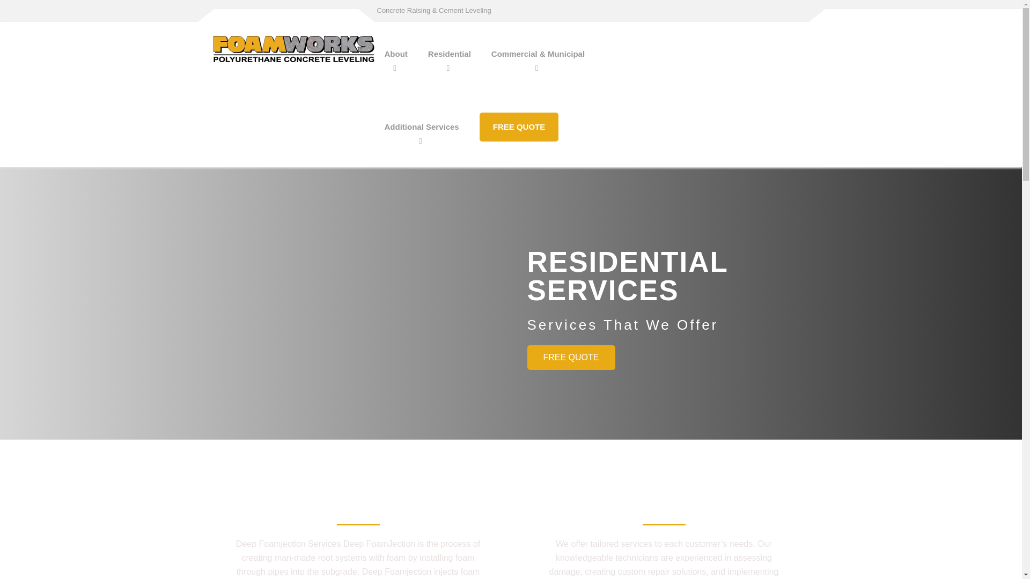 This screenshot has width=1030, height=579. I want to click on Additional Services, so click(422, 127).